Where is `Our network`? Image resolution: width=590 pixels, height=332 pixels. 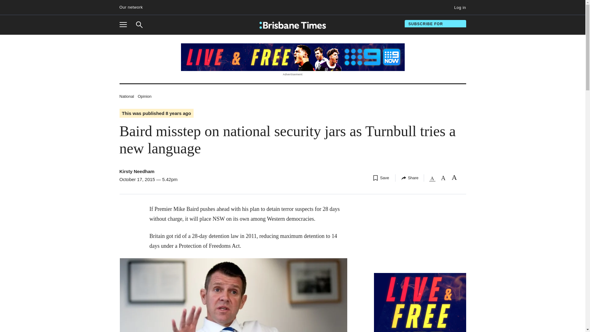
Our network is located at coordinates (133, 7).